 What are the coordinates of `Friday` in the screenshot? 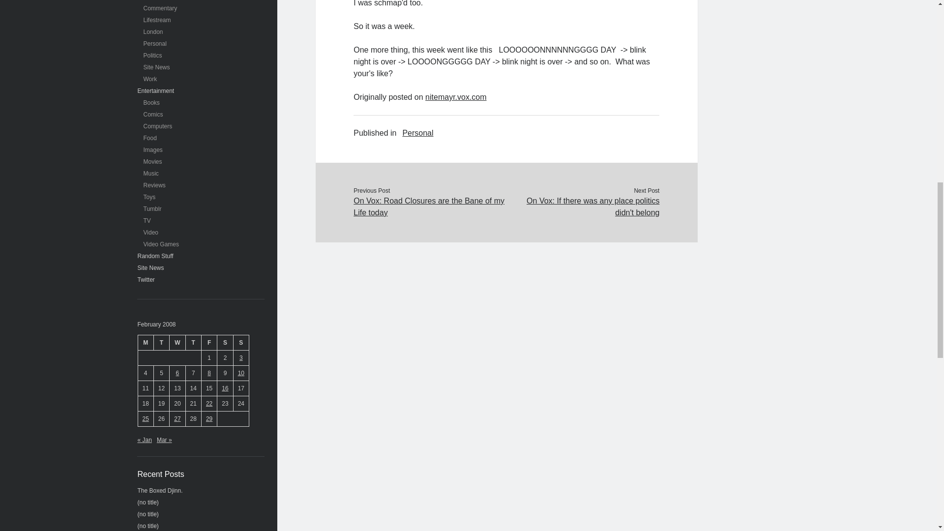 It's located at (208, 342).